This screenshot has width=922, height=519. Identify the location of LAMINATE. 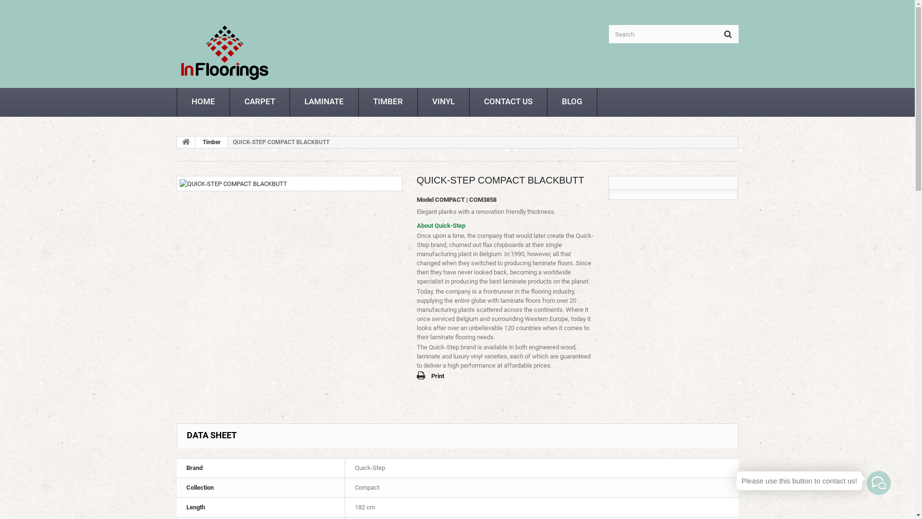
(324, 102).